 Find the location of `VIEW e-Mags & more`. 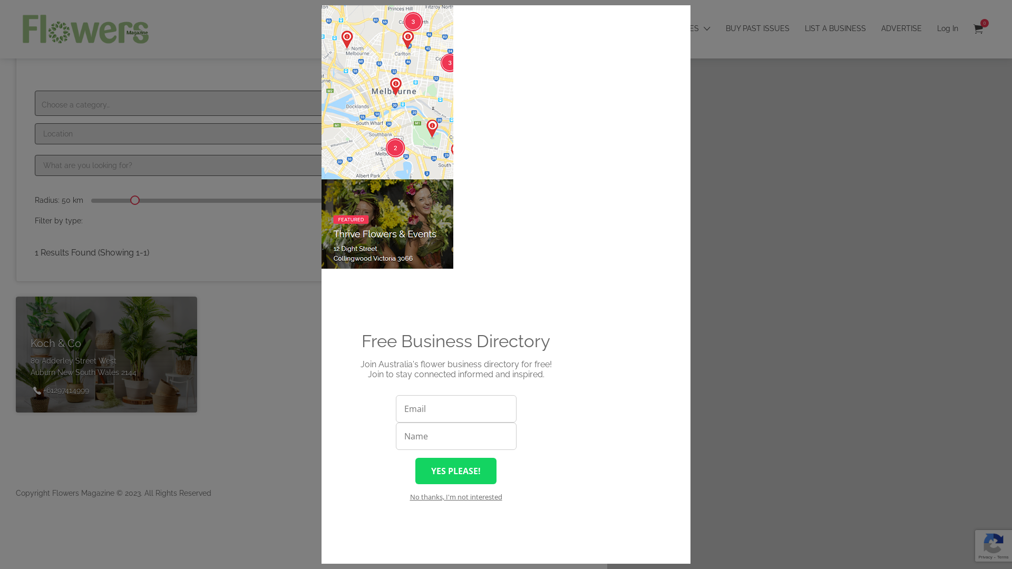

VIEW e-Mags & more is located at coordinates (554, 28).